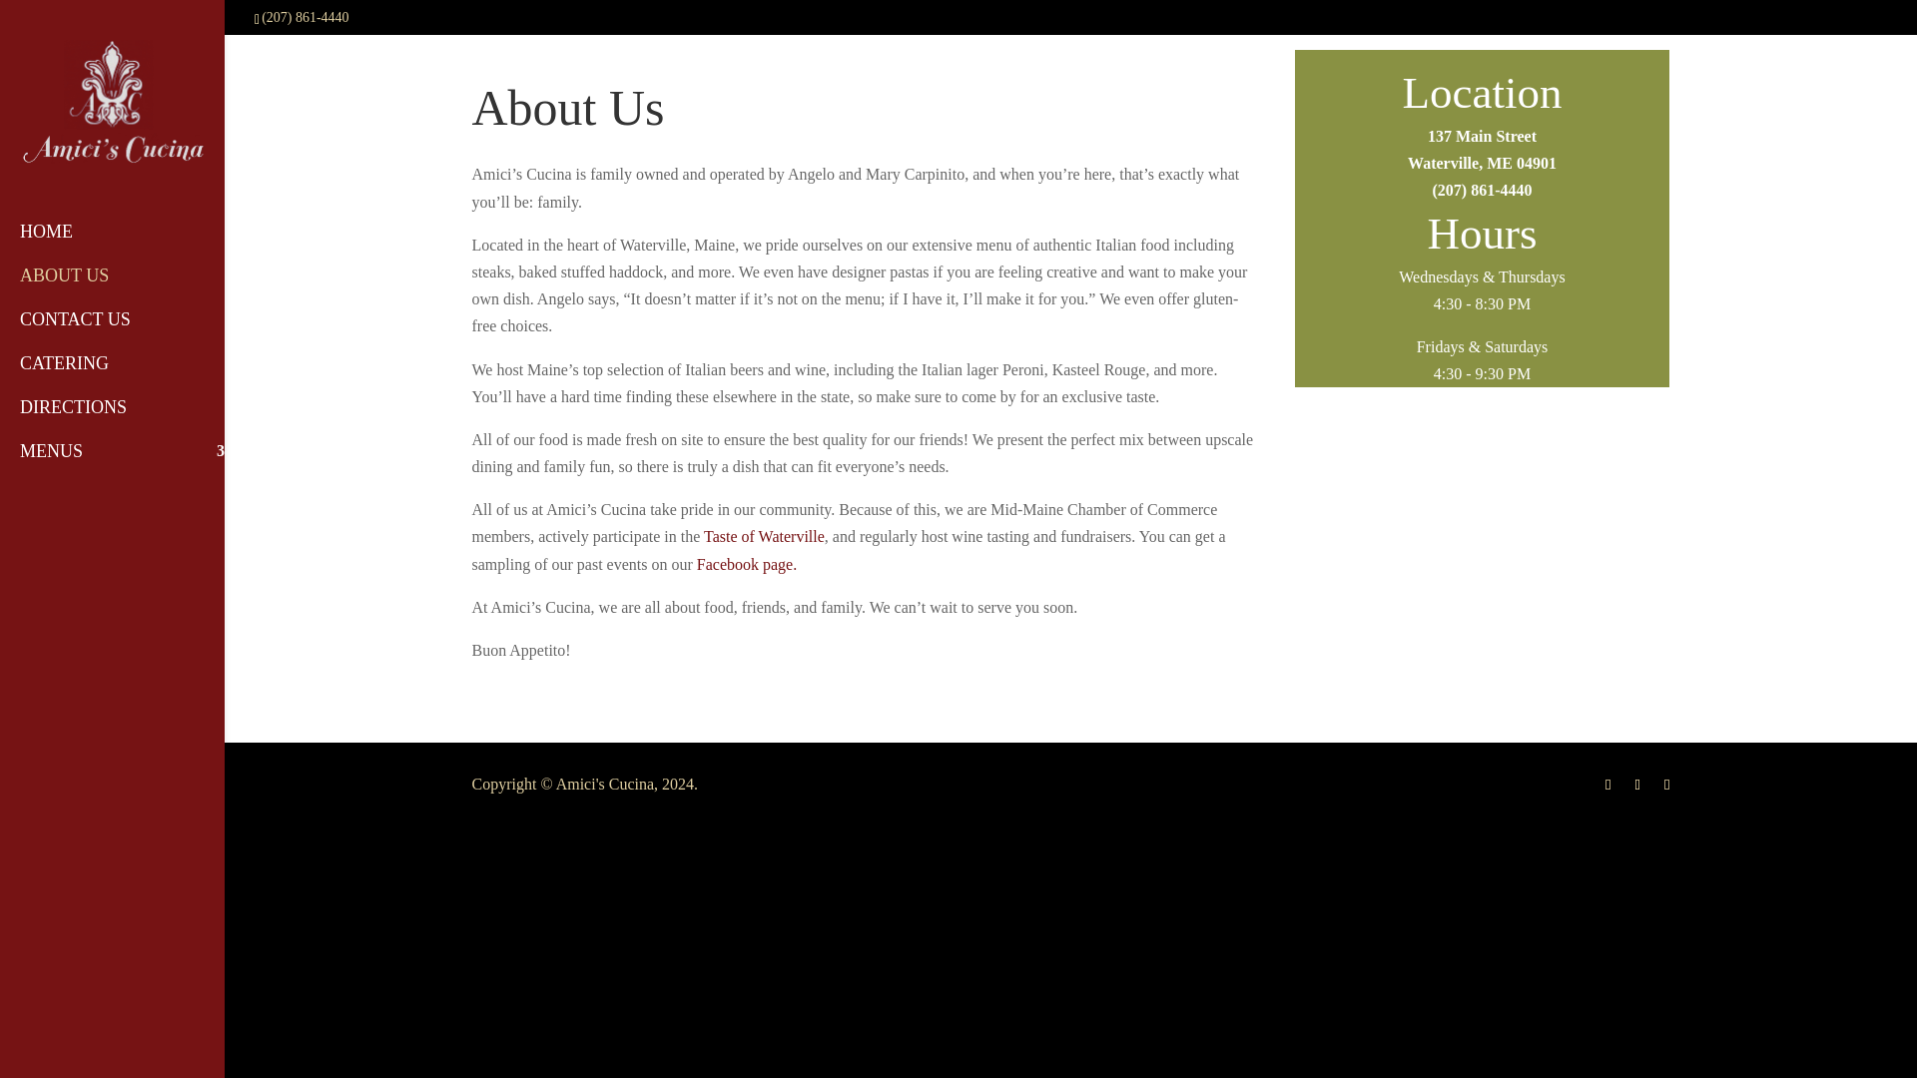 Image resolution: width=1917 pixels, height=1078 pixels. I want to click on DIRECTIONS, so click(763, 537).